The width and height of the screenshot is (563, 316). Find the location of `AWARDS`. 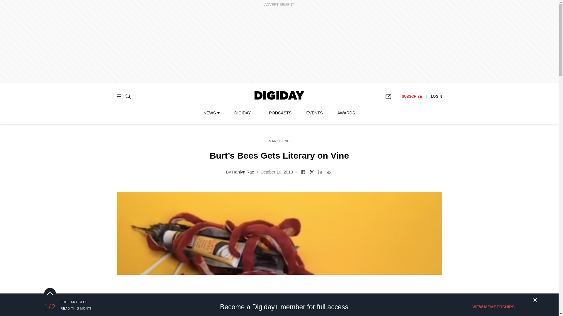

AWARDS is located at coordinates (346, 113).